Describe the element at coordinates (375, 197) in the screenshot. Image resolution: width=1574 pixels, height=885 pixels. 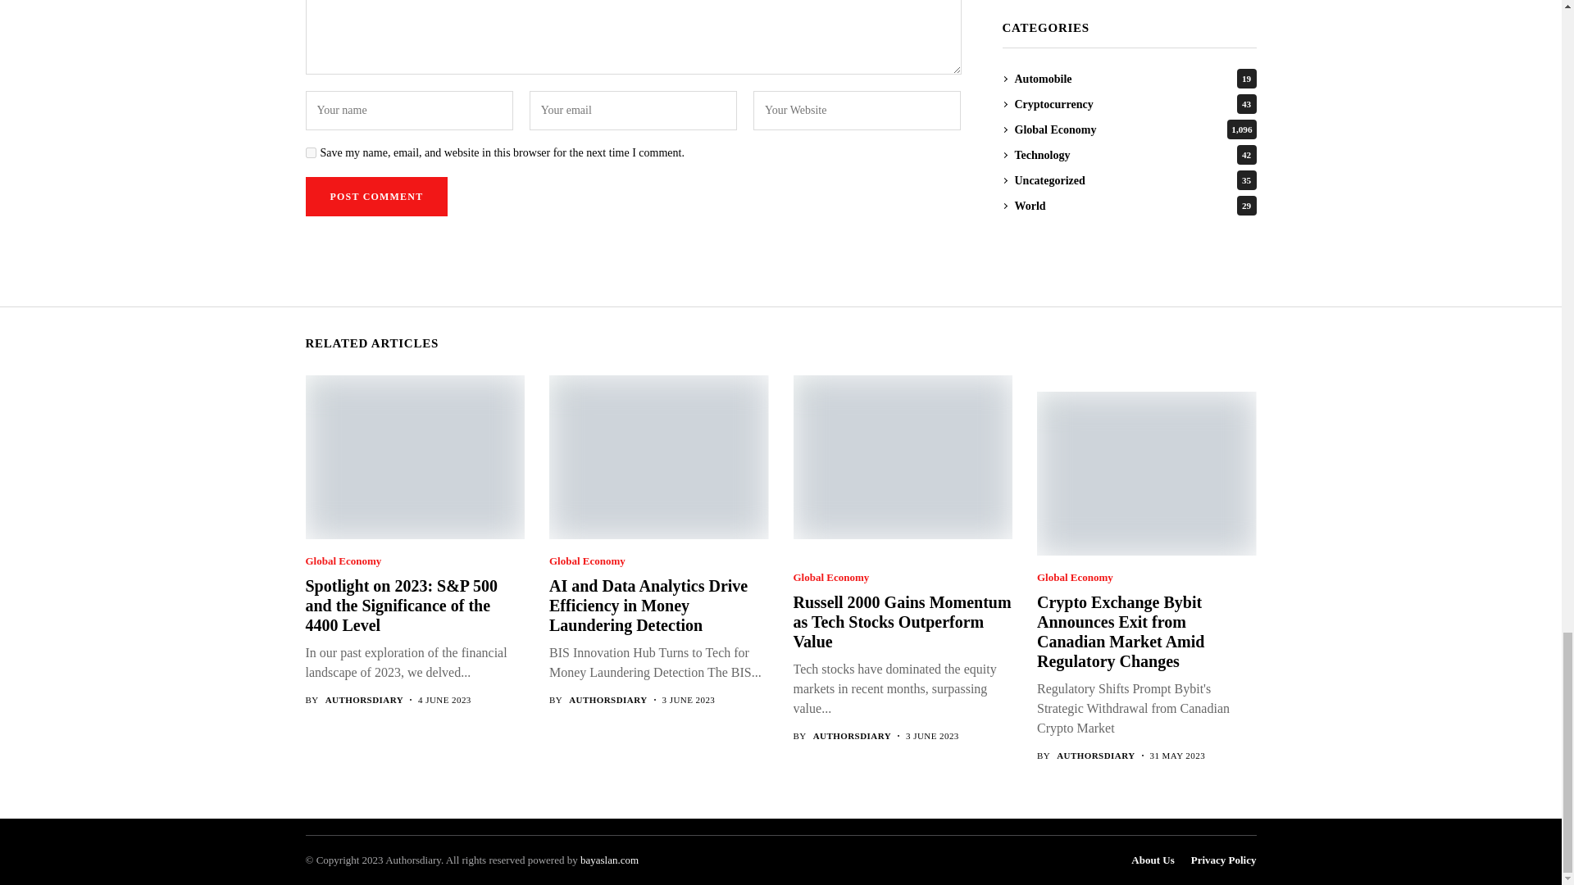
I see `Post Comment` at that location.